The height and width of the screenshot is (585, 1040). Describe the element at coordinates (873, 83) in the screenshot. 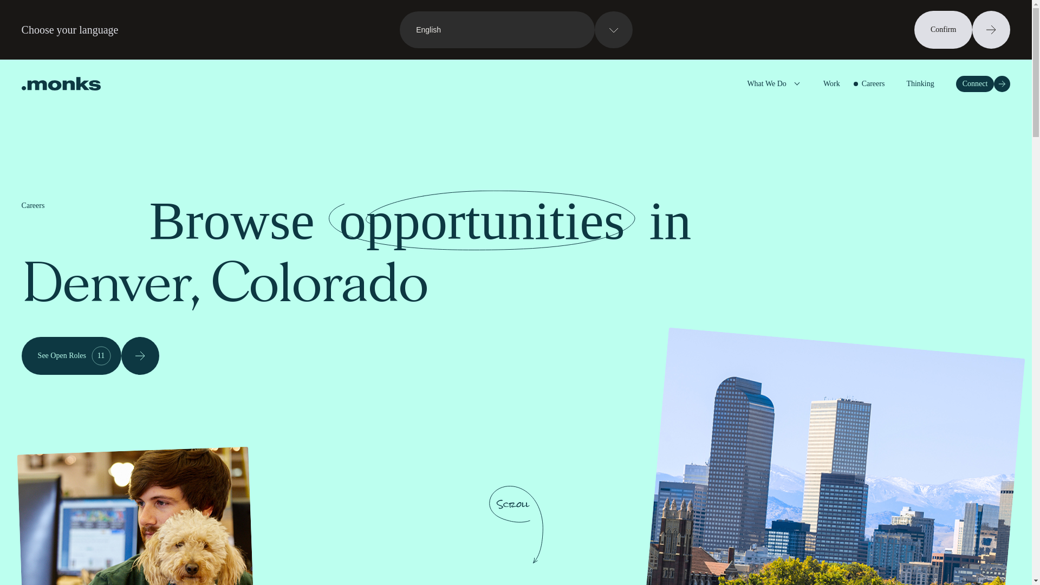

I see `Careers` at that location.